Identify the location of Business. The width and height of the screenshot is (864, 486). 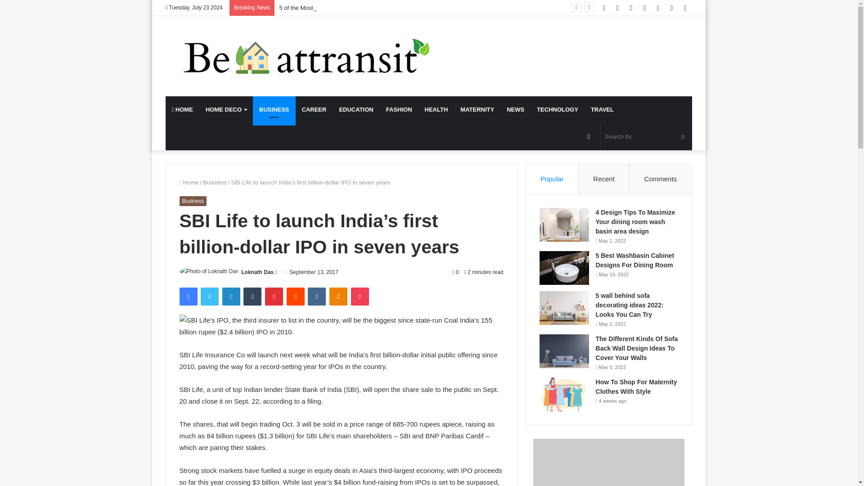
(215, 182).